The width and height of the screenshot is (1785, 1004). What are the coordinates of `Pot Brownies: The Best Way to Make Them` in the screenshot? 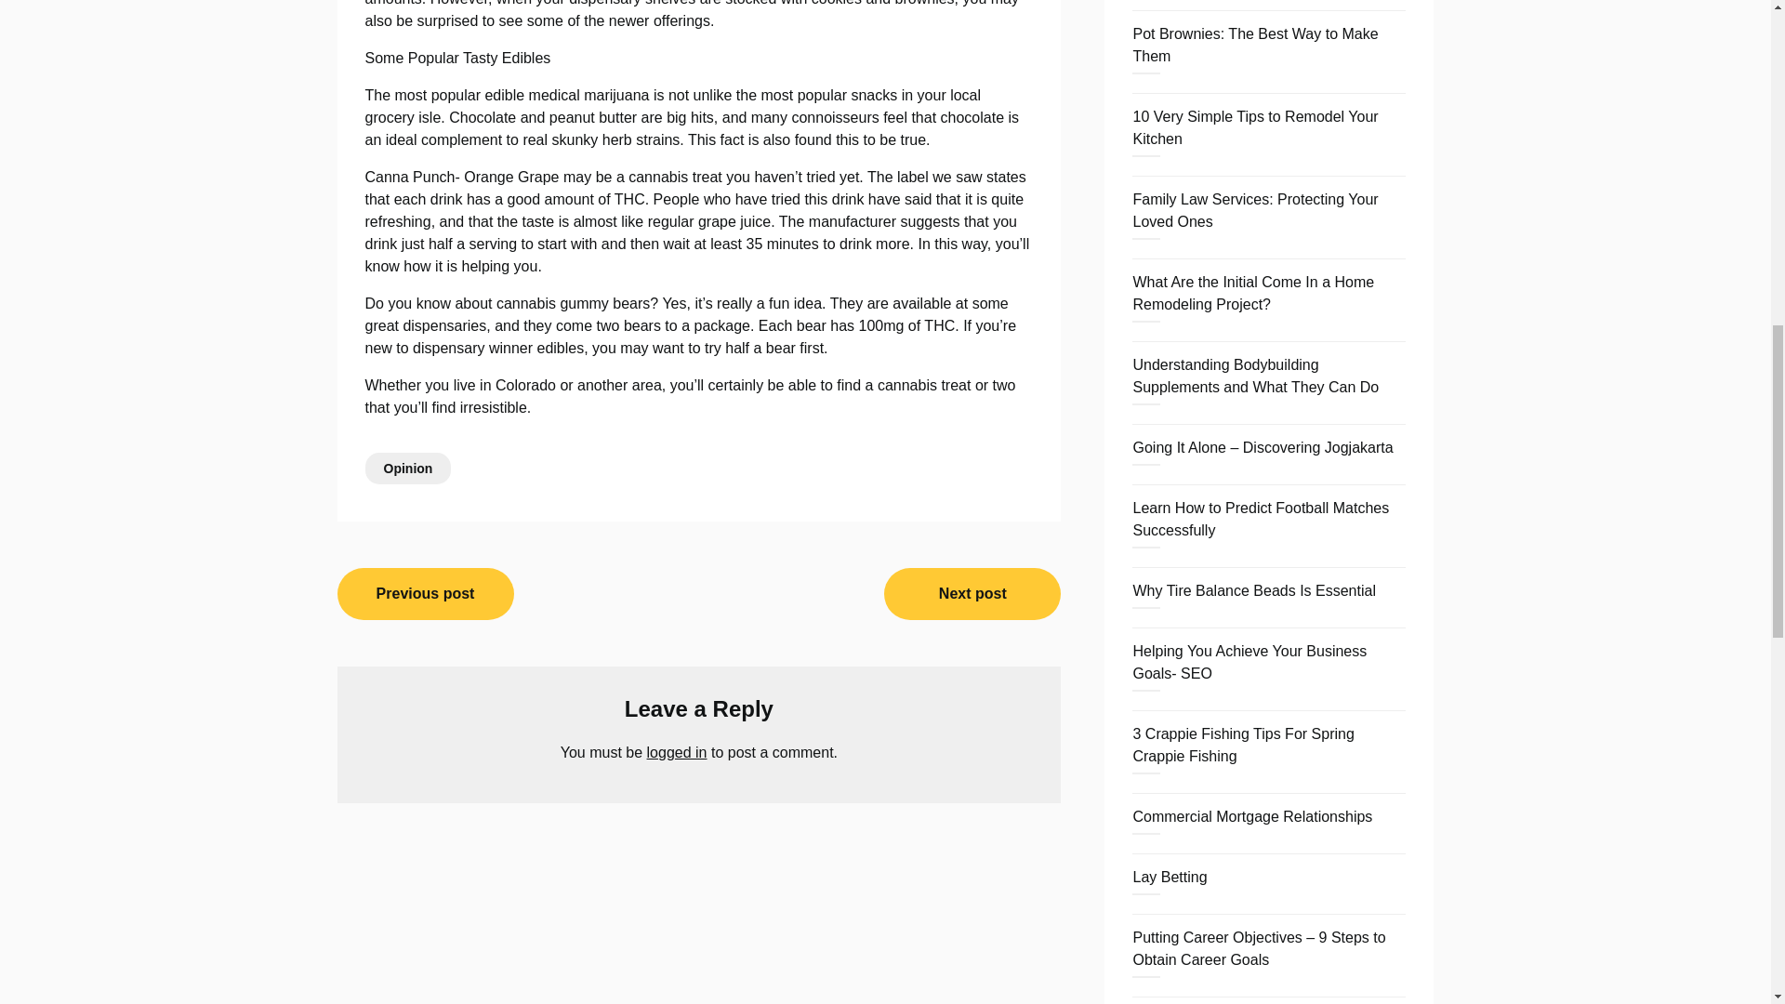 It's located at (1255, 45).